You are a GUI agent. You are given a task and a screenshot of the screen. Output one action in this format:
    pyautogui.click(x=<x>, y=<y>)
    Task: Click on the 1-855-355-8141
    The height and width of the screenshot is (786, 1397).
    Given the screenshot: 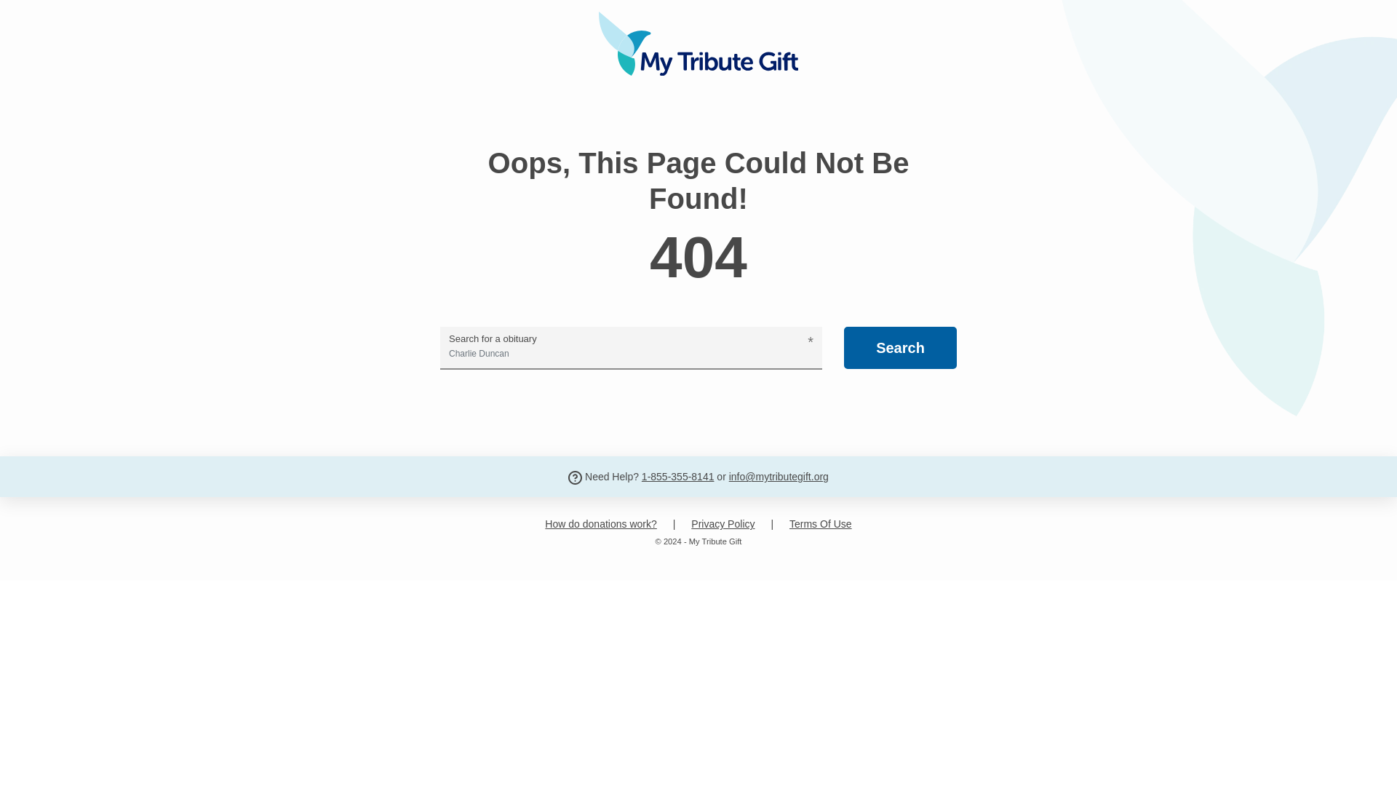 What is the action you would take?
    pyautogui.click(x=677, y=476)
    